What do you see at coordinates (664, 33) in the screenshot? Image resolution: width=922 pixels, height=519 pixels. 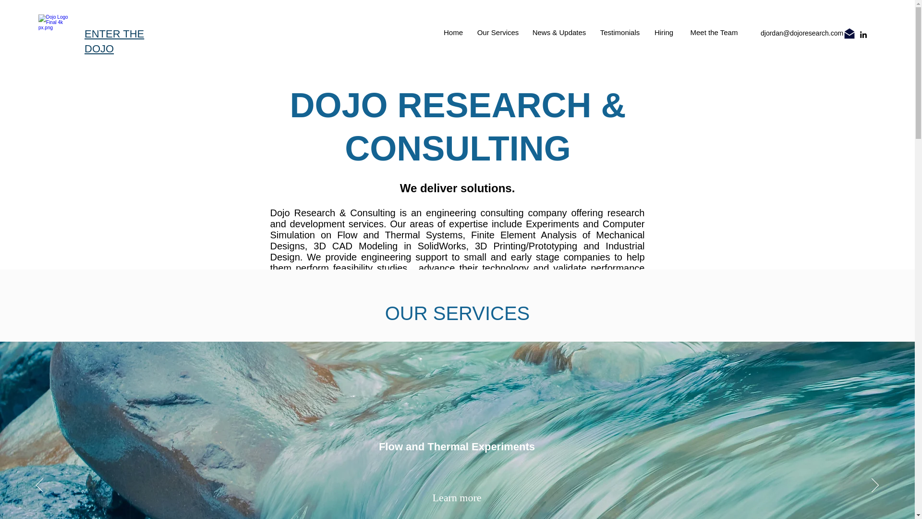 I see `Hiring` at bounding box center [664, 33].